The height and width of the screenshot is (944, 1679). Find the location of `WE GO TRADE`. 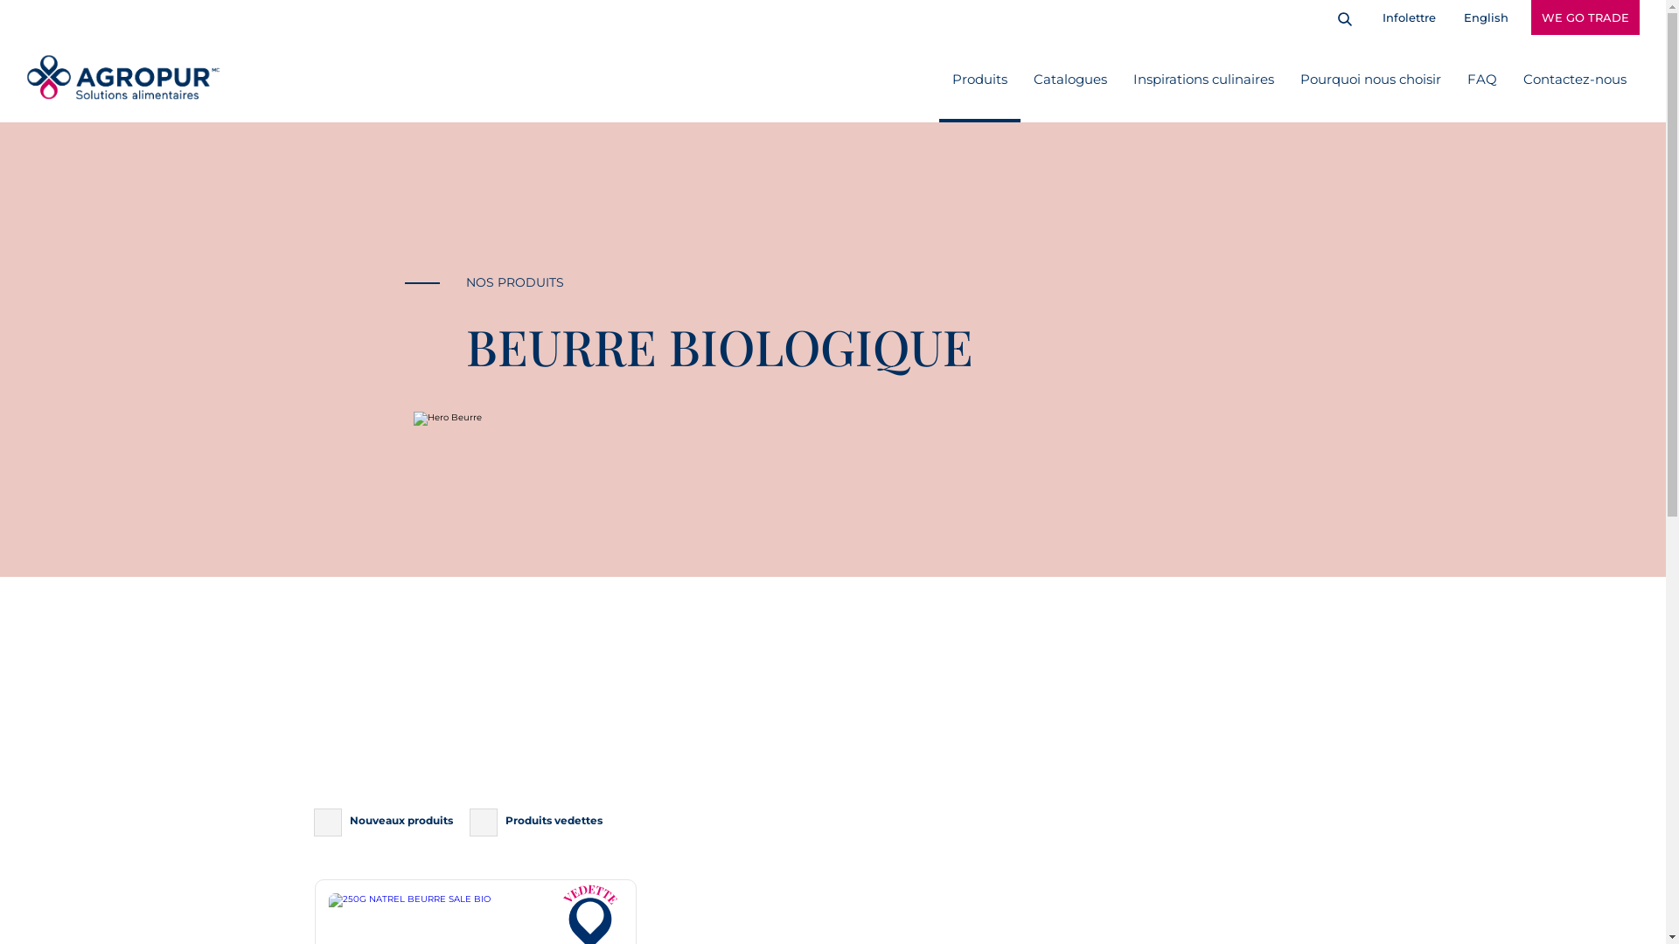

WE GO TRADE is located at coordinates (1585, 17).